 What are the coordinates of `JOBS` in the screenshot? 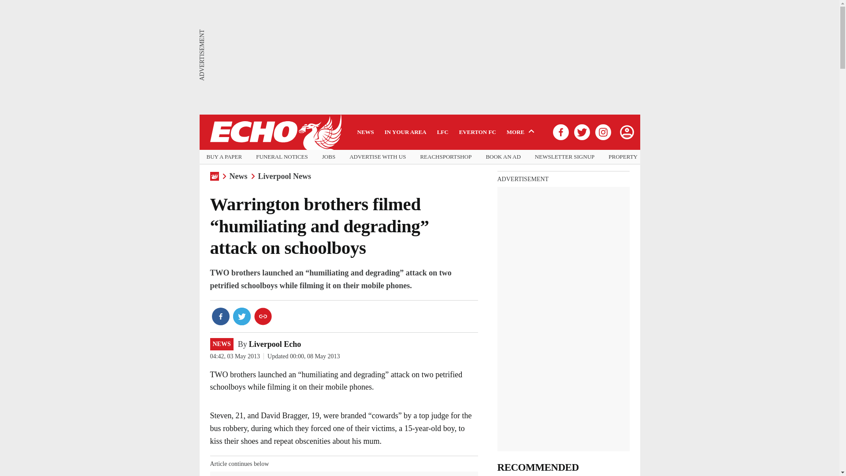 It's located at (329, 157).